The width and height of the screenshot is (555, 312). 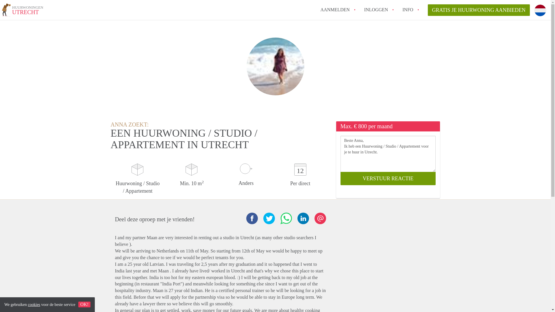 I want to click on OK!, so click(x=335, y=10).